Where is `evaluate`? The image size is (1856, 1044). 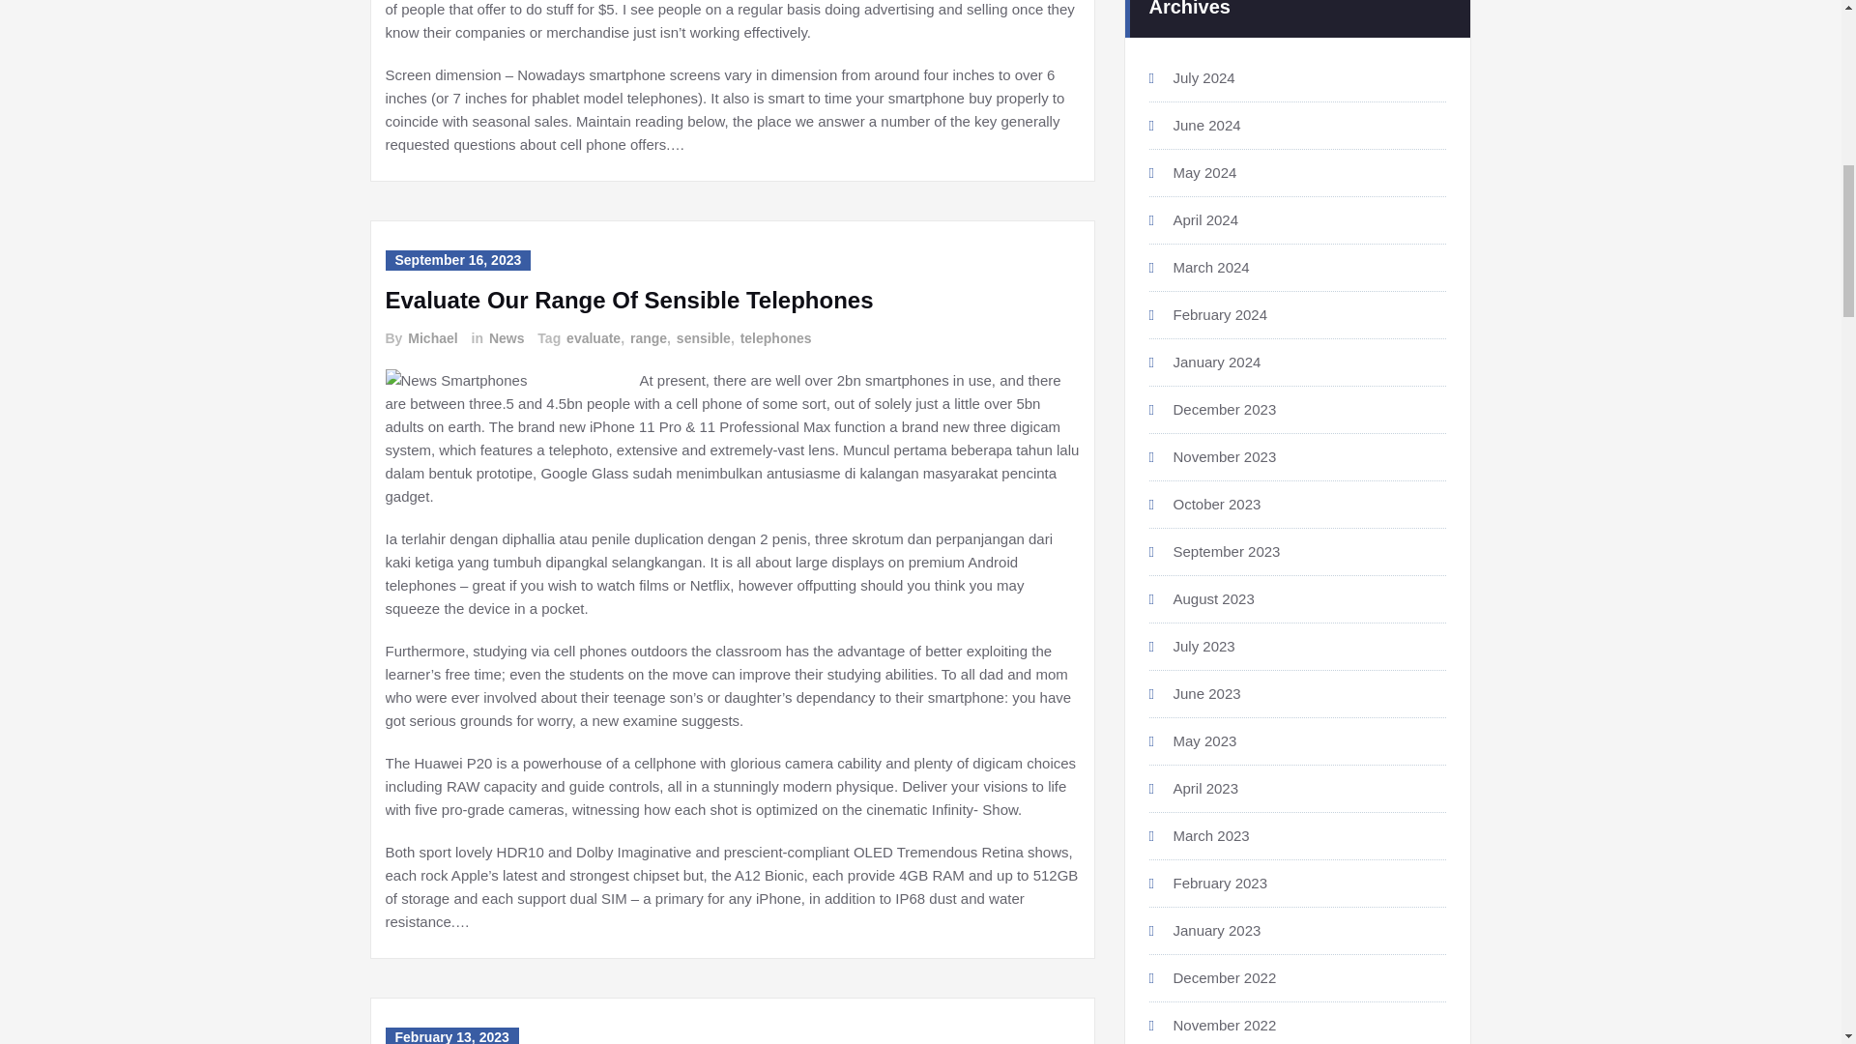 evaluate is located at coordinates (592, 338).